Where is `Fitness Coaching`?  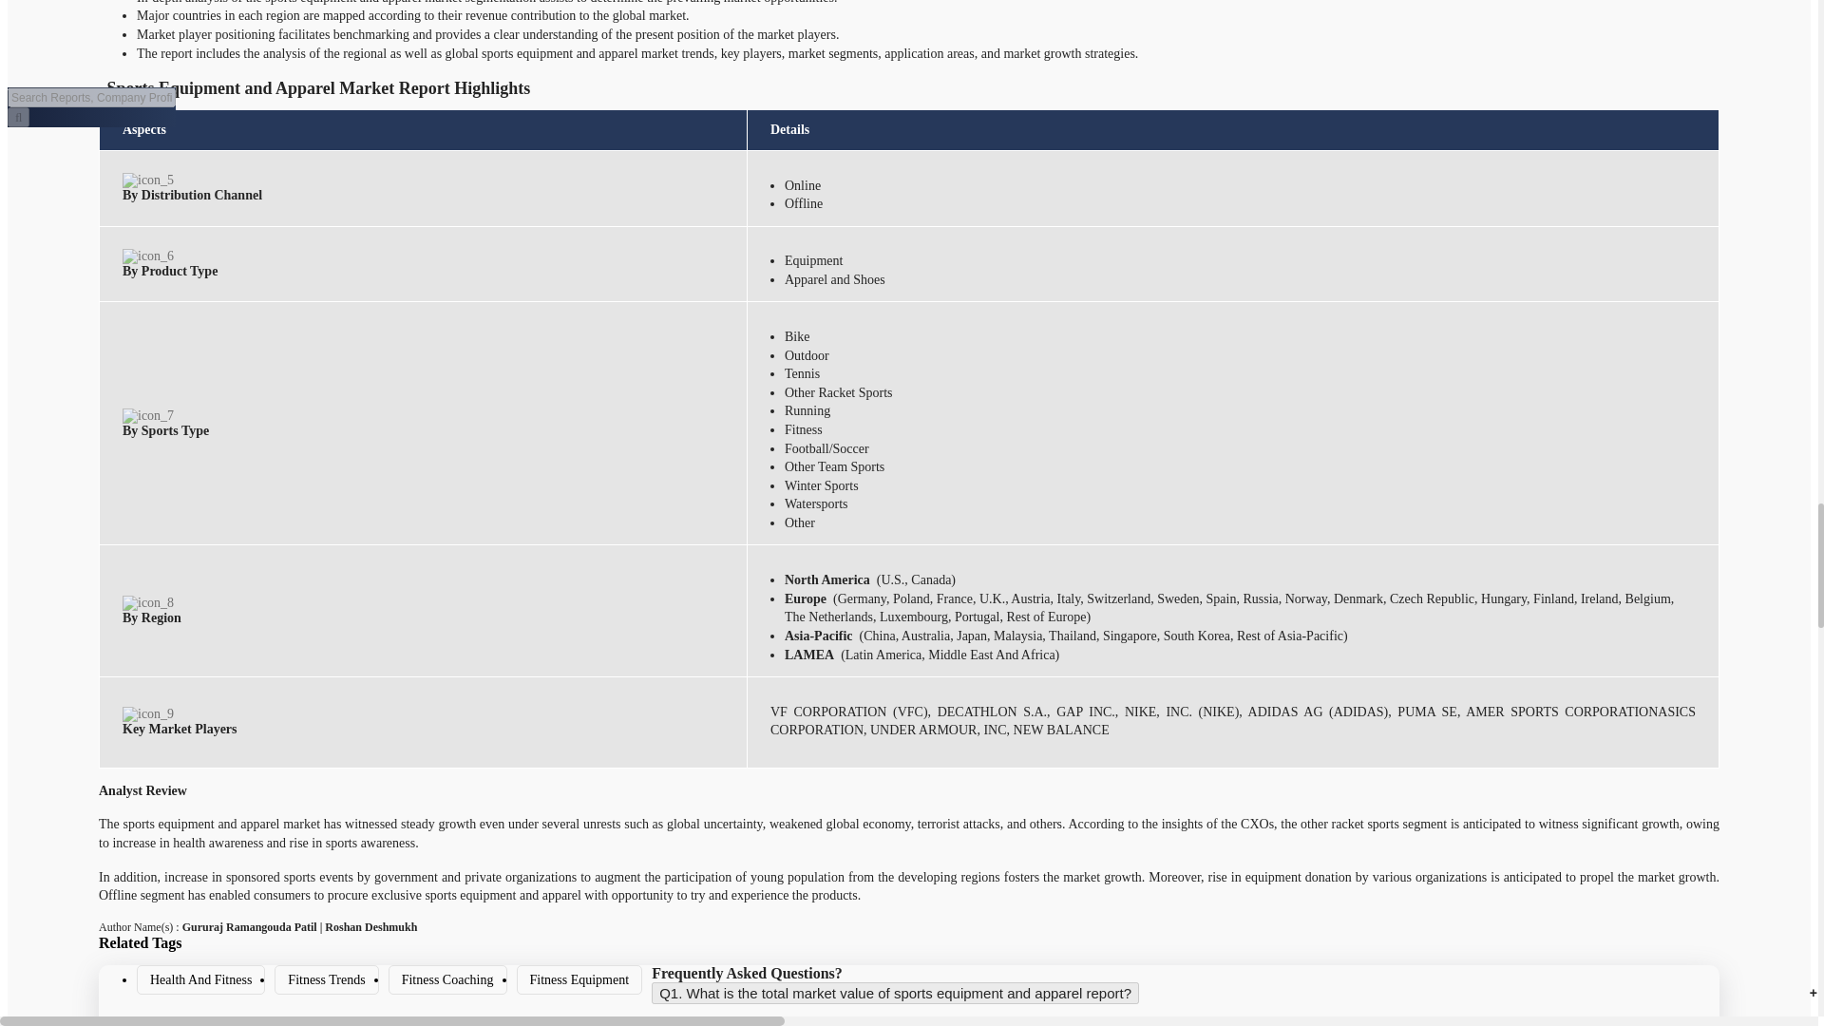
Fitness Coaching is located at coordinates (447, 980).